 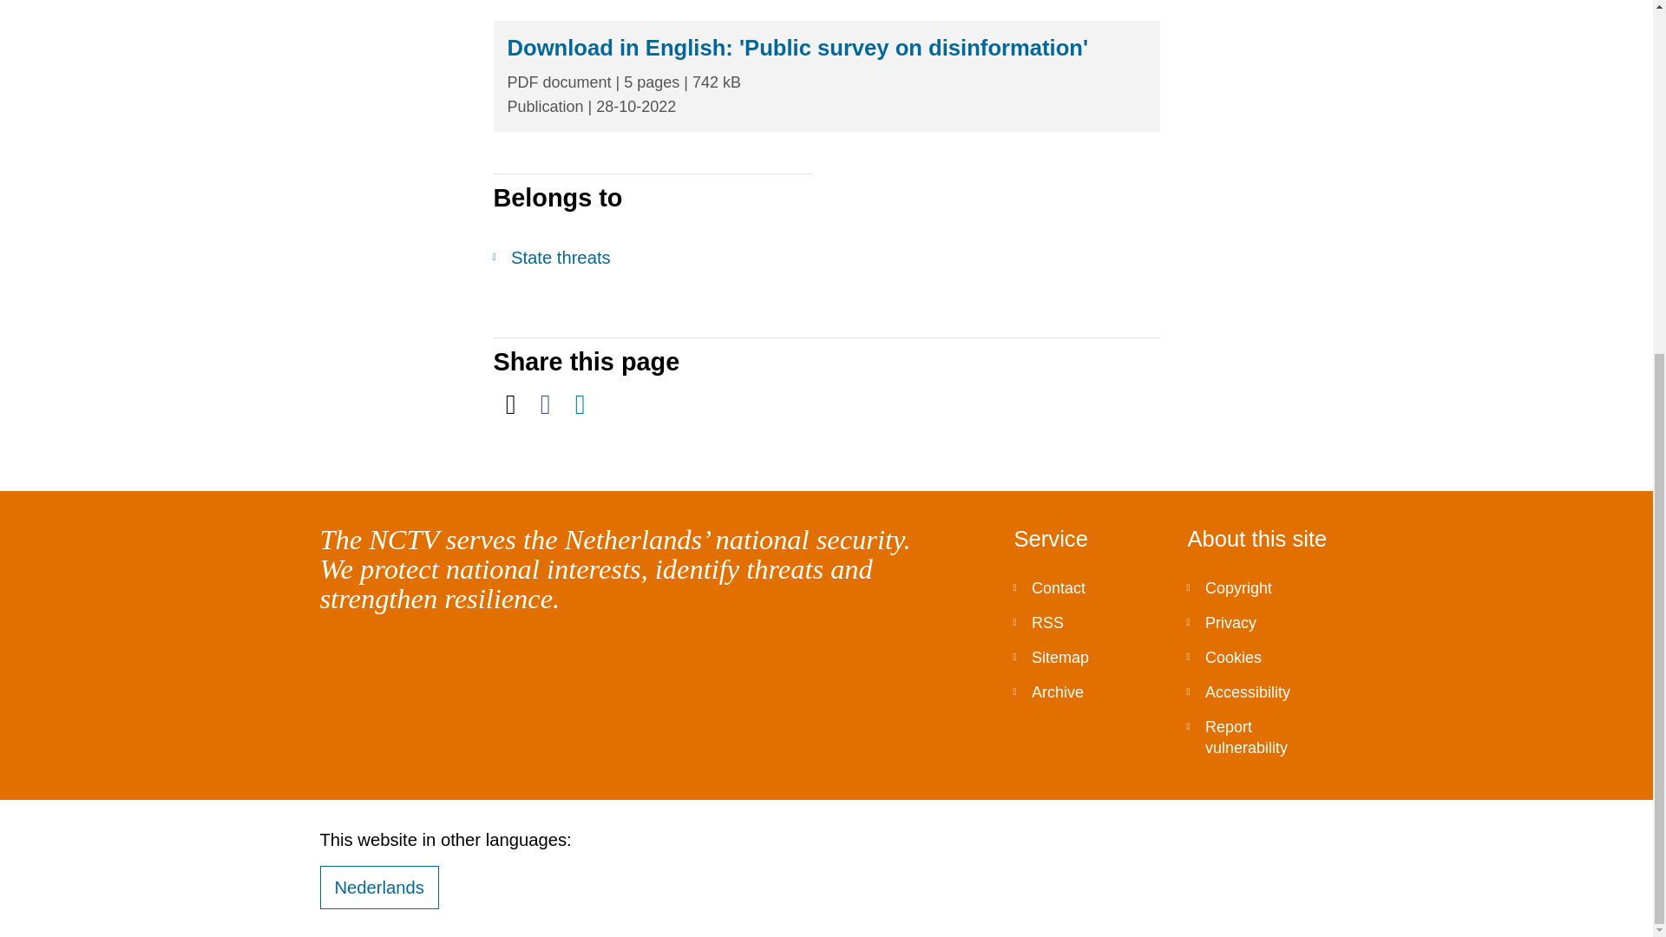 I want to click on Sitemap, so click(x=1086, y=657).